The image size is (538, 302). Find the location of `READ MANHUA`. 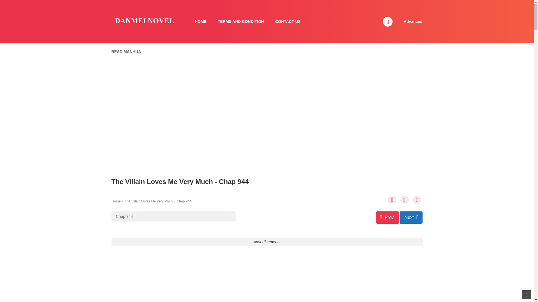

READ MANHUA is located at coordinates (126, 52).